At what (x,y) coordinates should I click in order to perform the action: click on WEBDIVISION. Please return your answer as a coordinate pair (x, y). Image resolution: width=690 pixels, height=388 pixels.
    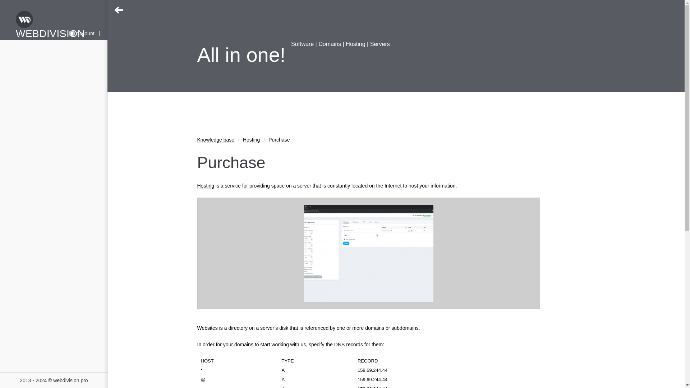
    Looking at the image, I should click on (54, 25).